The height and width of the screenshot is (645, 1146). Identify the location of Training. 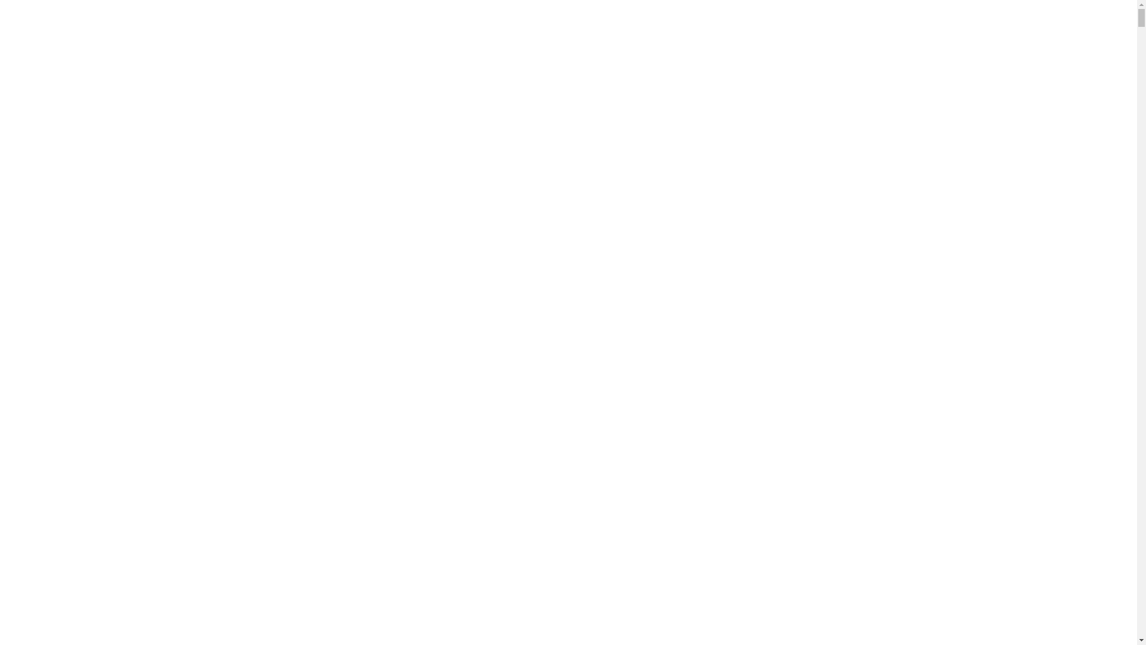
(45, 369).